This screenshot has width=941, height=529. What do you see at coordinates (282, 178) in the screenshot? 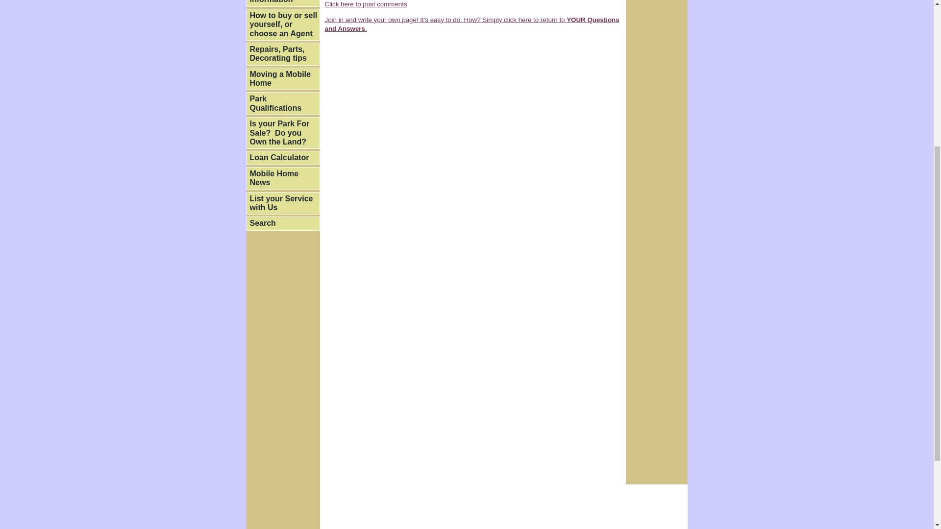
I see `Mobile Home News` at bounding box center [282, 178].